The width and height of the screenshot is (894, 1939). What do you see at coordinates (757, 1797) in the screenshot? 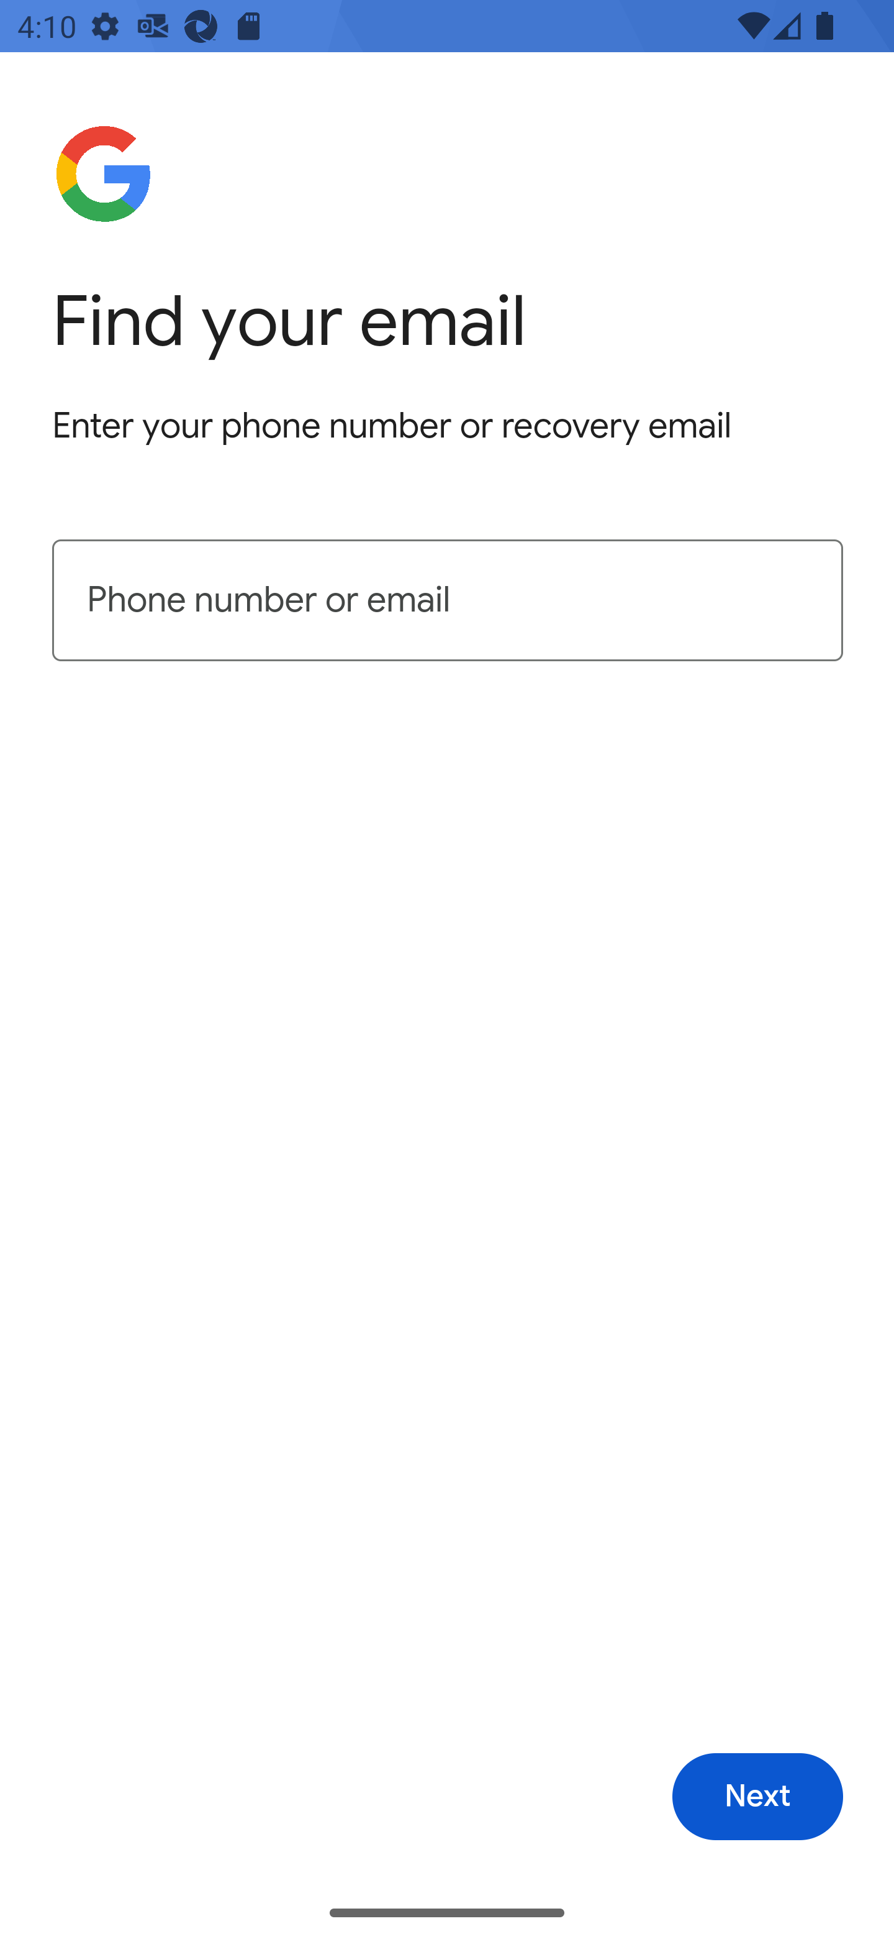
I see `Next` at bounding box center [757, 1797].